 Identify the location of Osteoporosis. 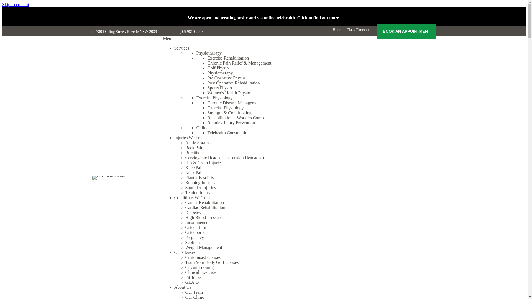
(197, 233).